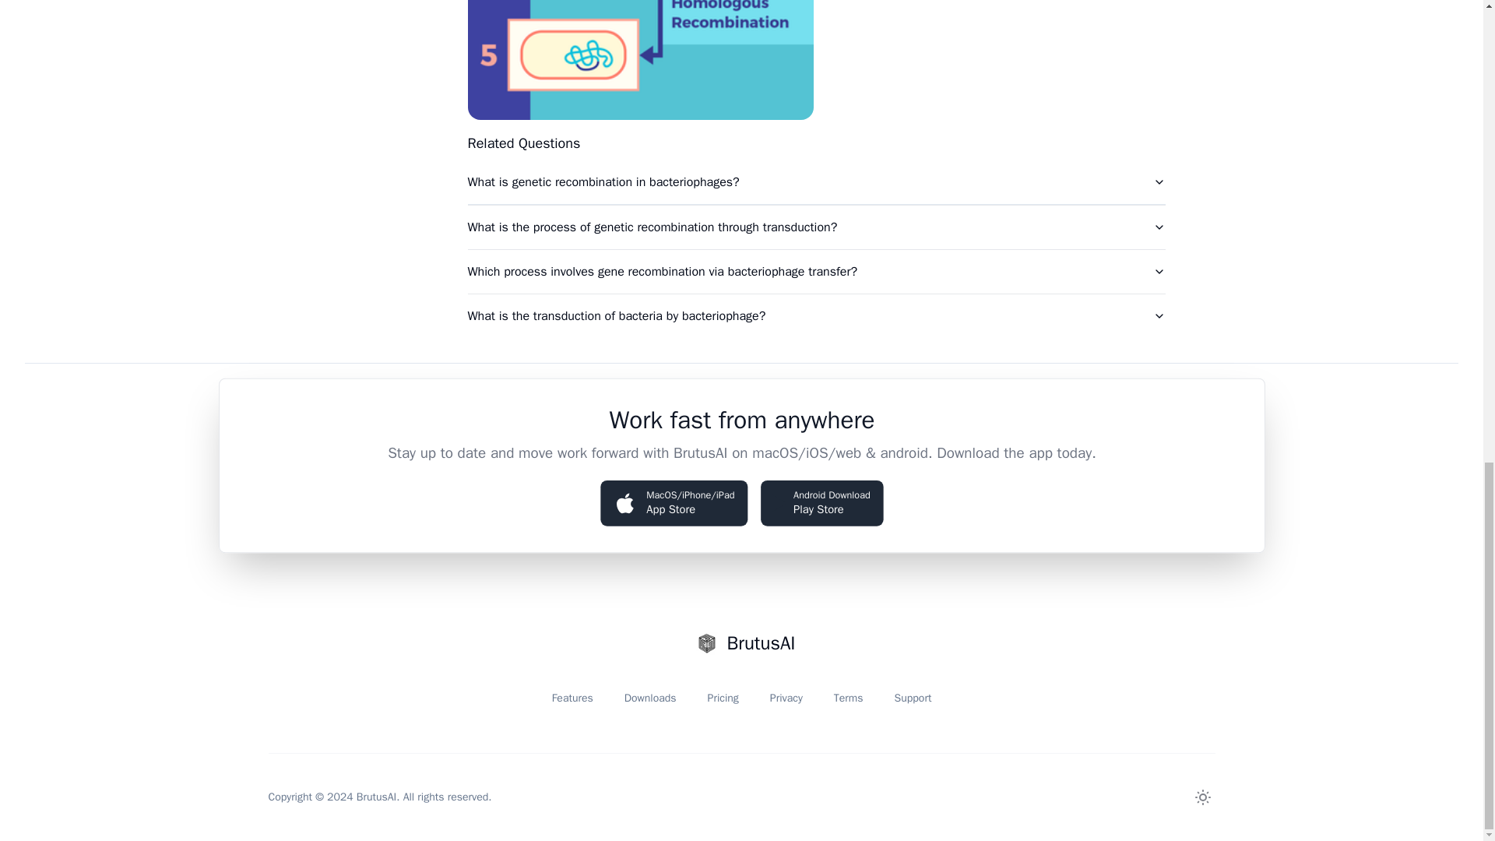  I want to click on What is genetic recombination in bacteriophages?, so click(815, 182).